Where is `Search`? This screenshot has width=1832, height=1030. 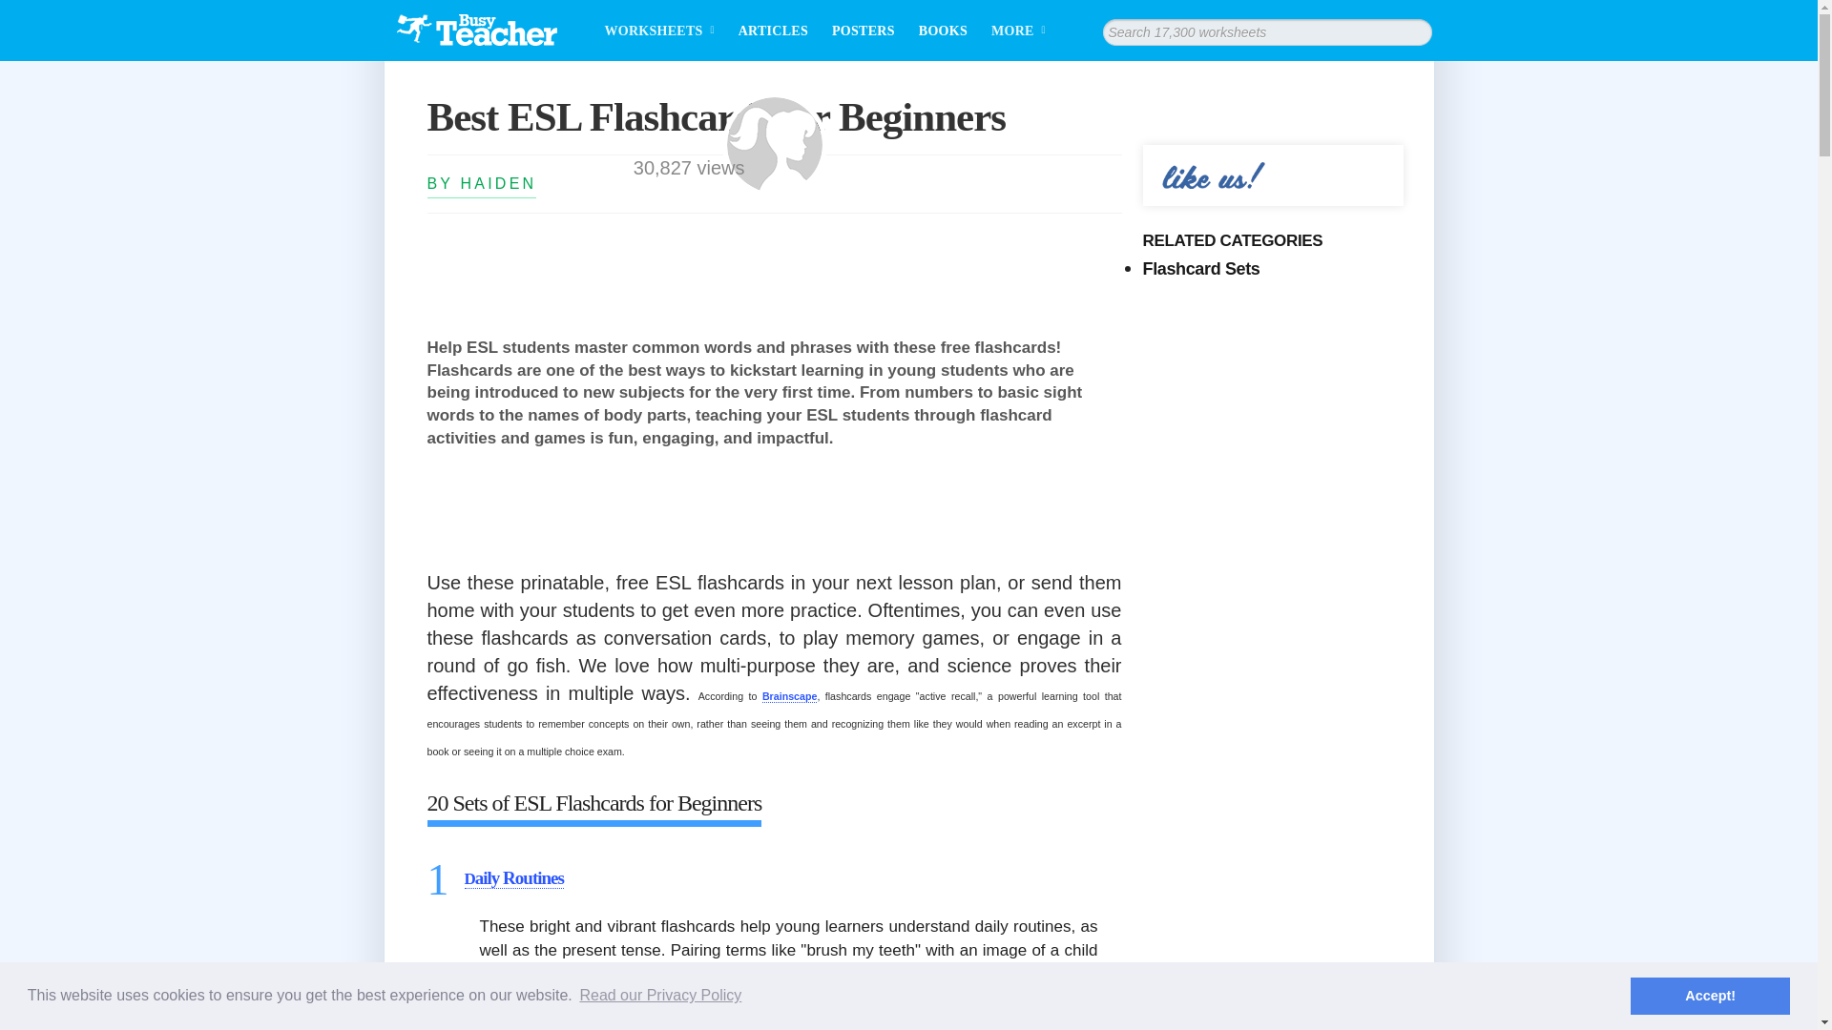
Search is located at coordinates (10, 10).